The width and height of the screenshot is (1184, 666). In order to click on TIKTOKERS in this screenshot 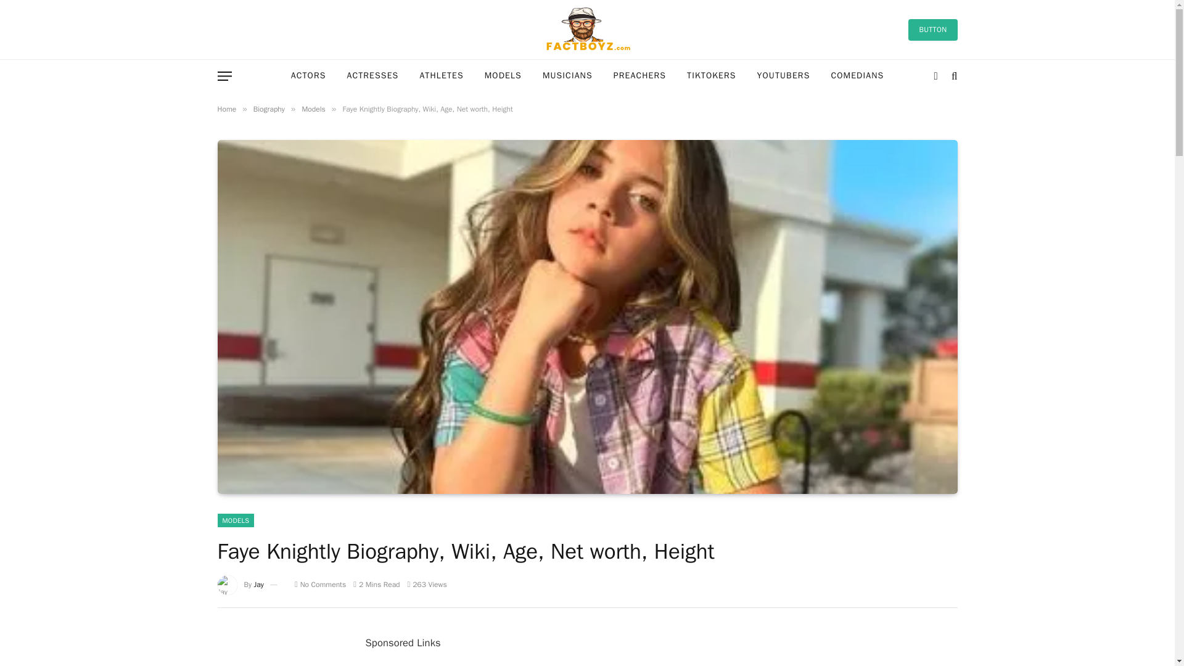, I will do `click(710, 76)`.